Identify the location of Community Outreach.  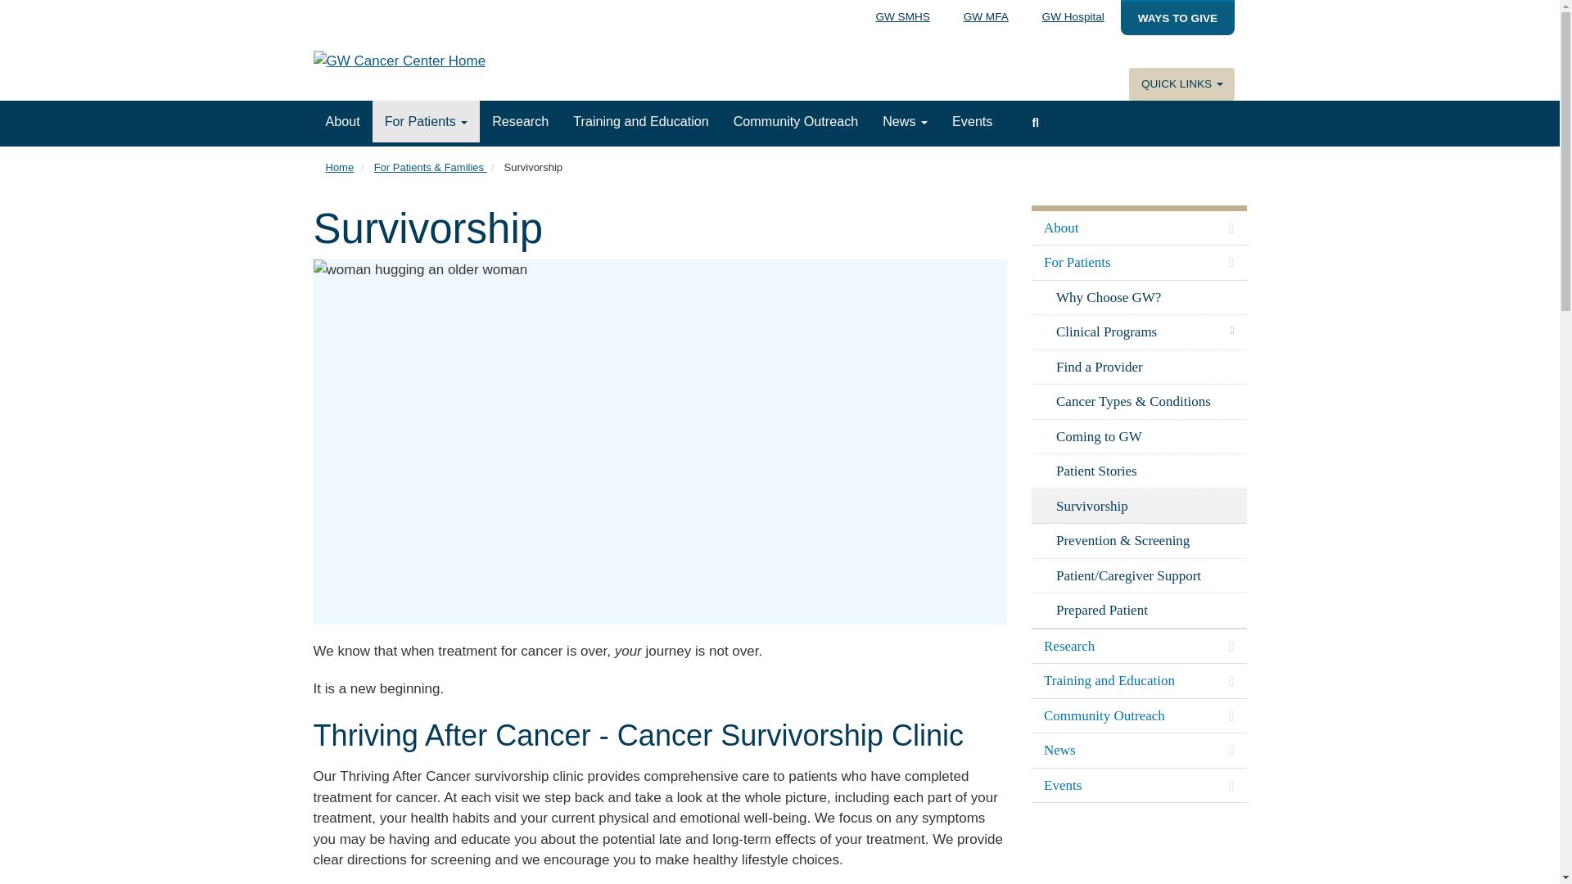
(796, 121).